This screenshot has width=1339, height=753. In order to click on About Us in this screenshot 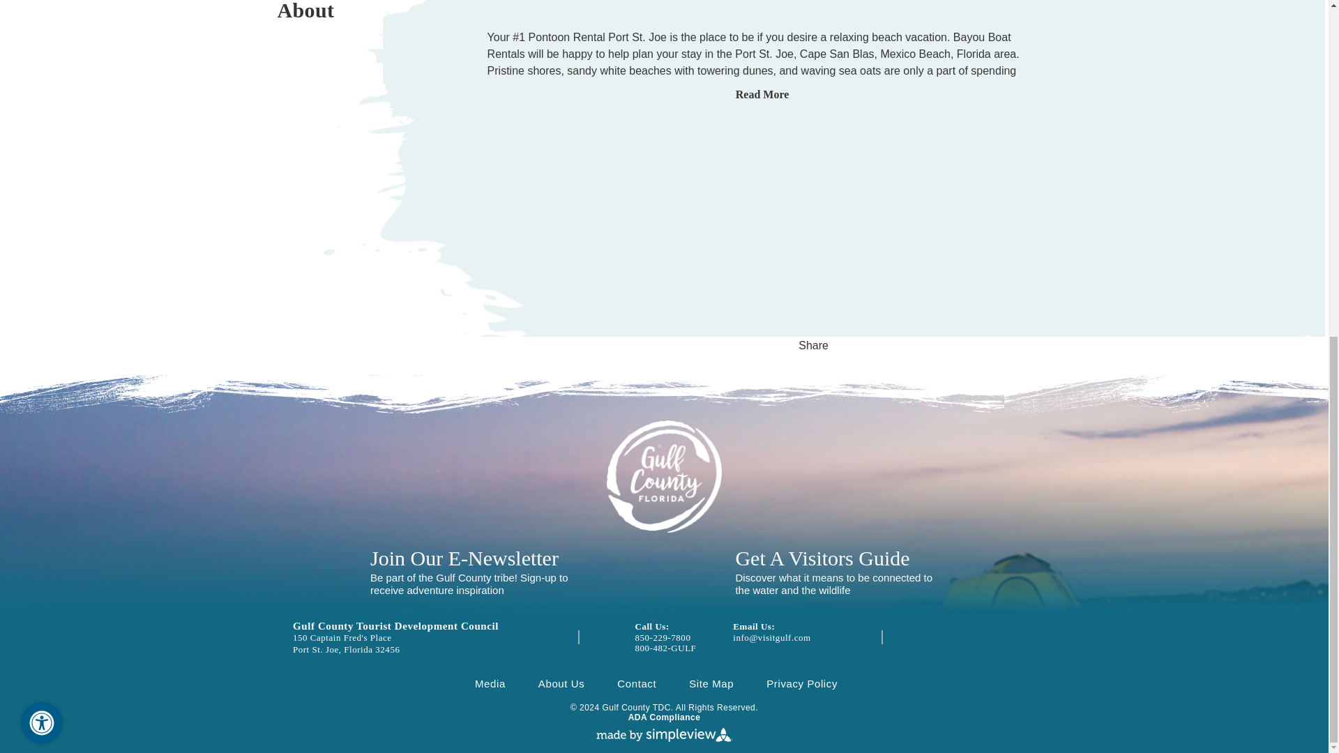, I will do `click(561, 683)`.